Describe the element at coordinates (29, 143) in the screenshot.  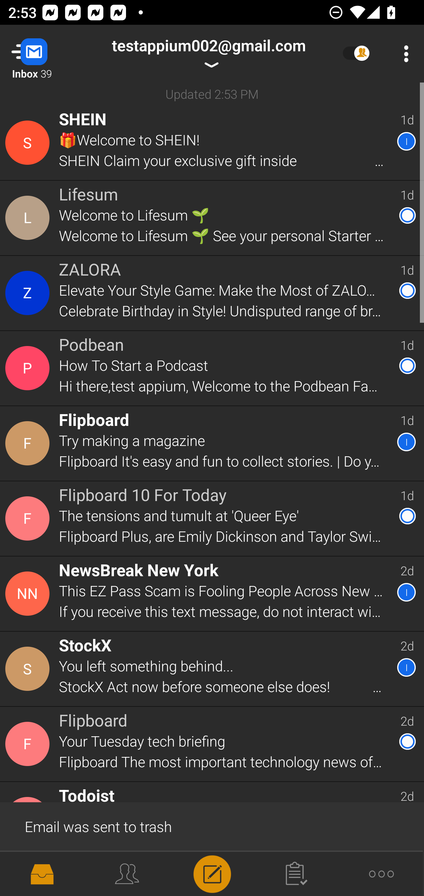
I see `Contact Details` at that location.